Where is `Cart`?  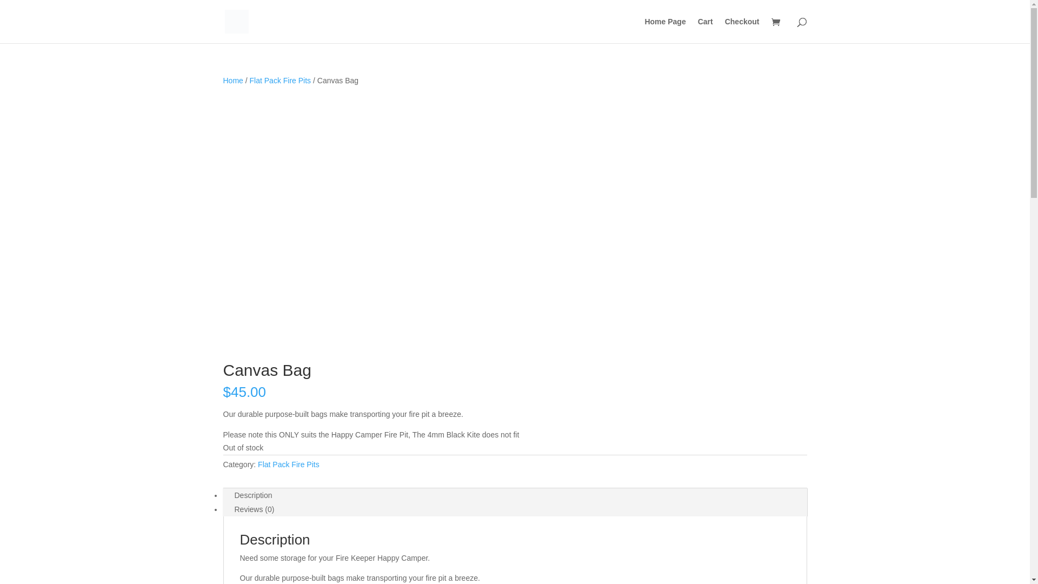 Cart is located at coordinates (706, 30).